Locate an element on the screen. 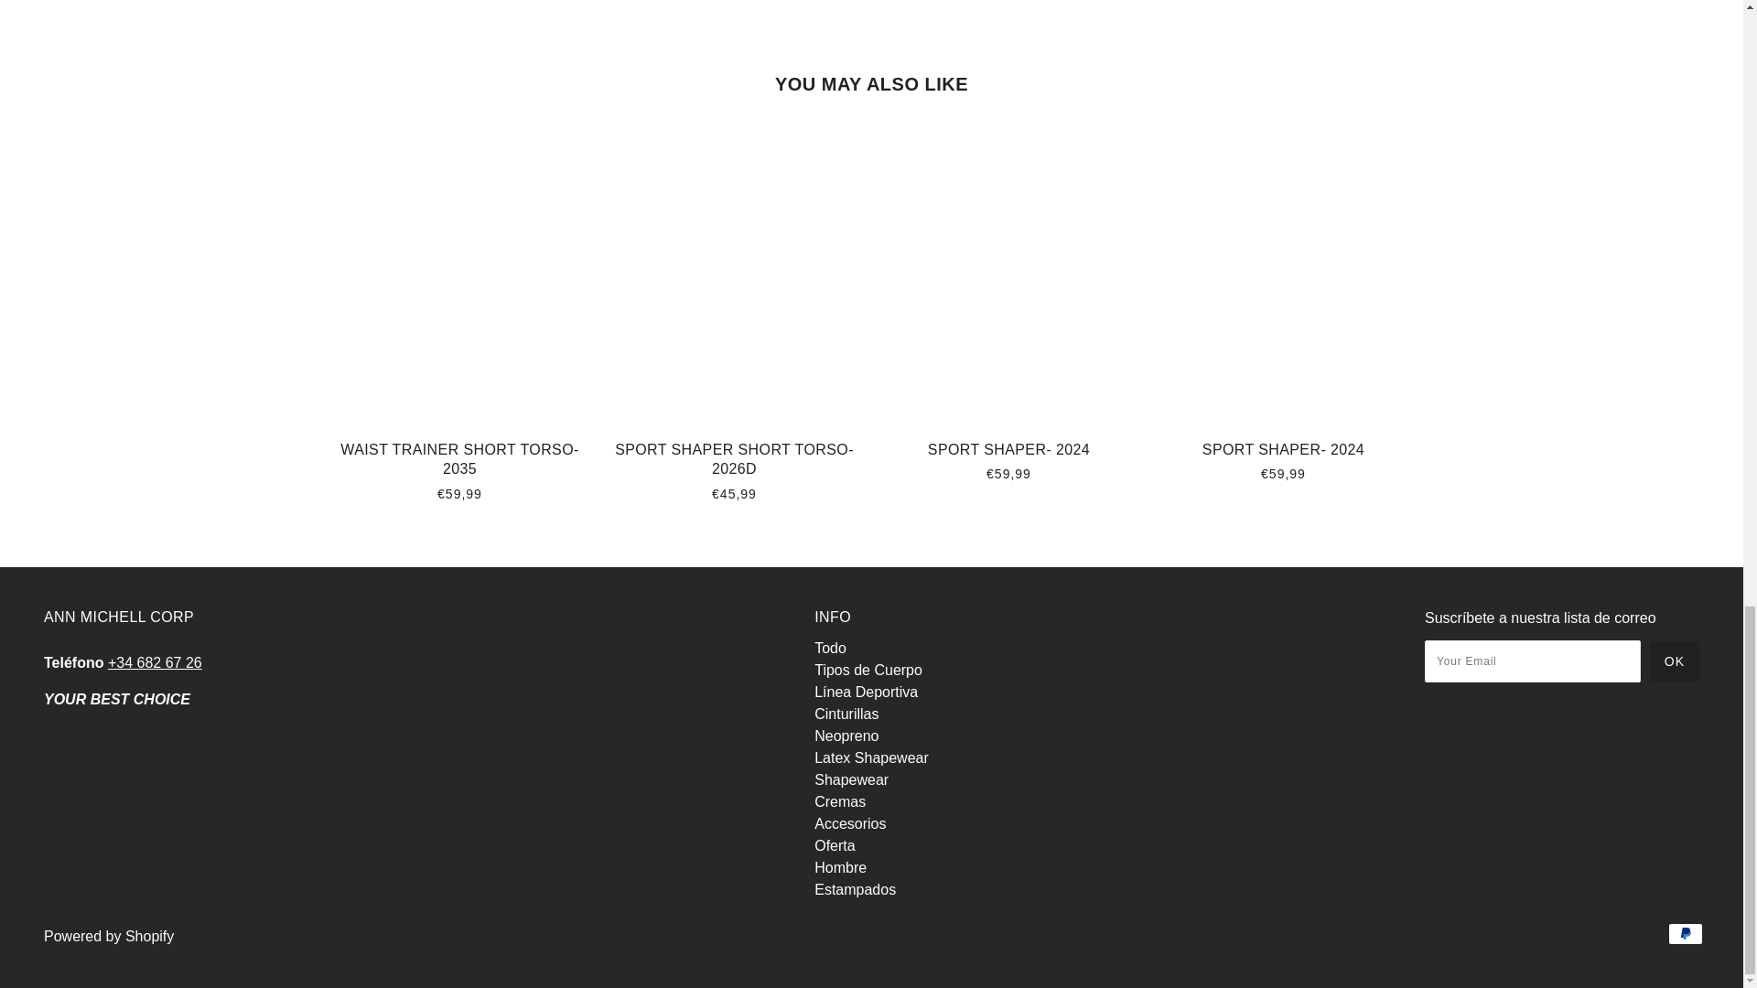  Latex Shapewear is located at coordinates (871, 757).